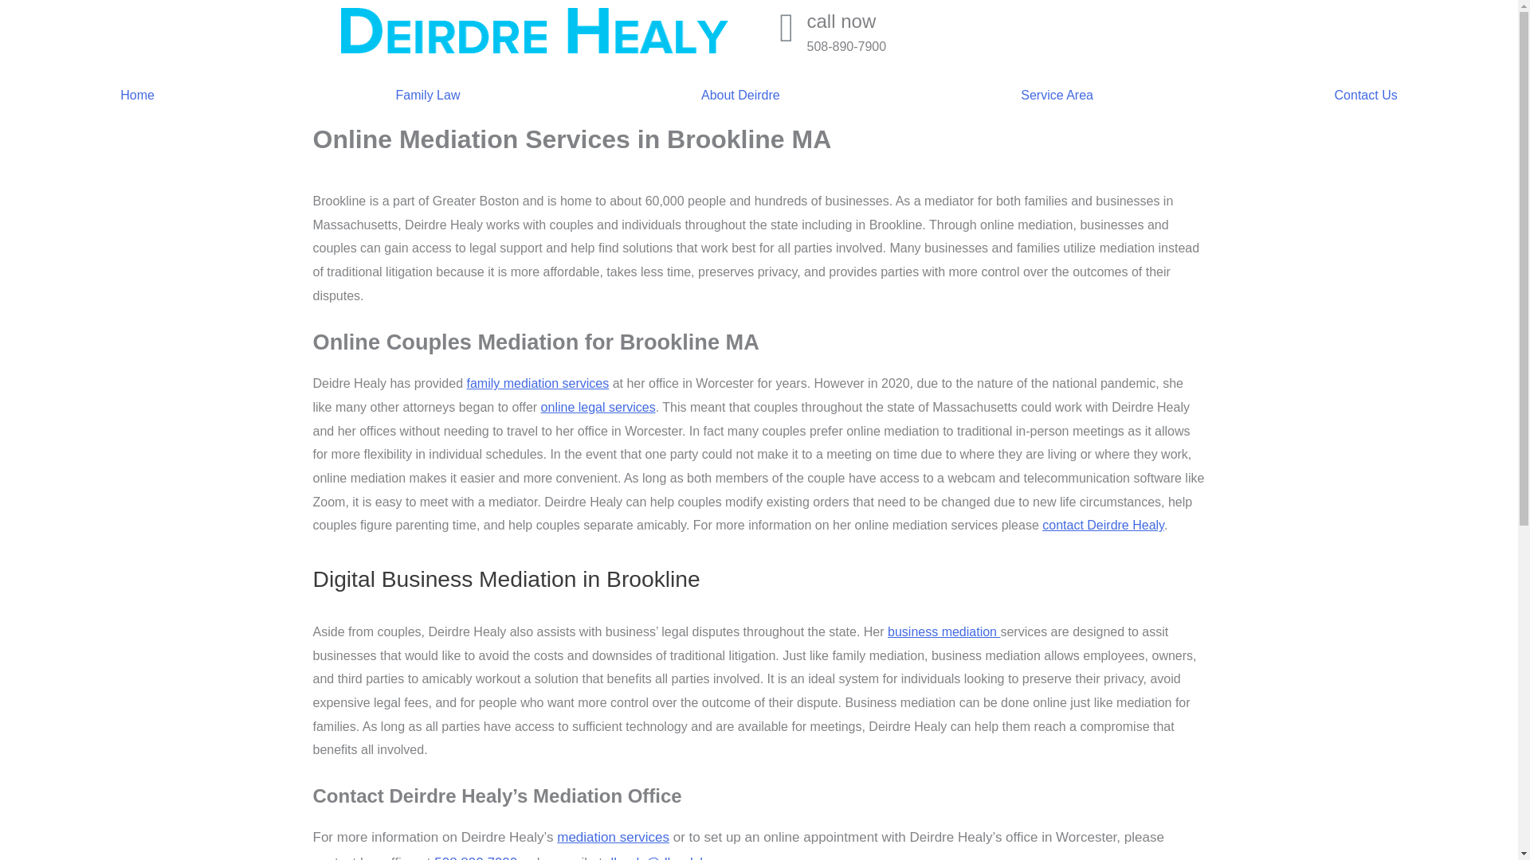 The image size is (1530, 860). I want to click on mediation services, so click(613, 837).